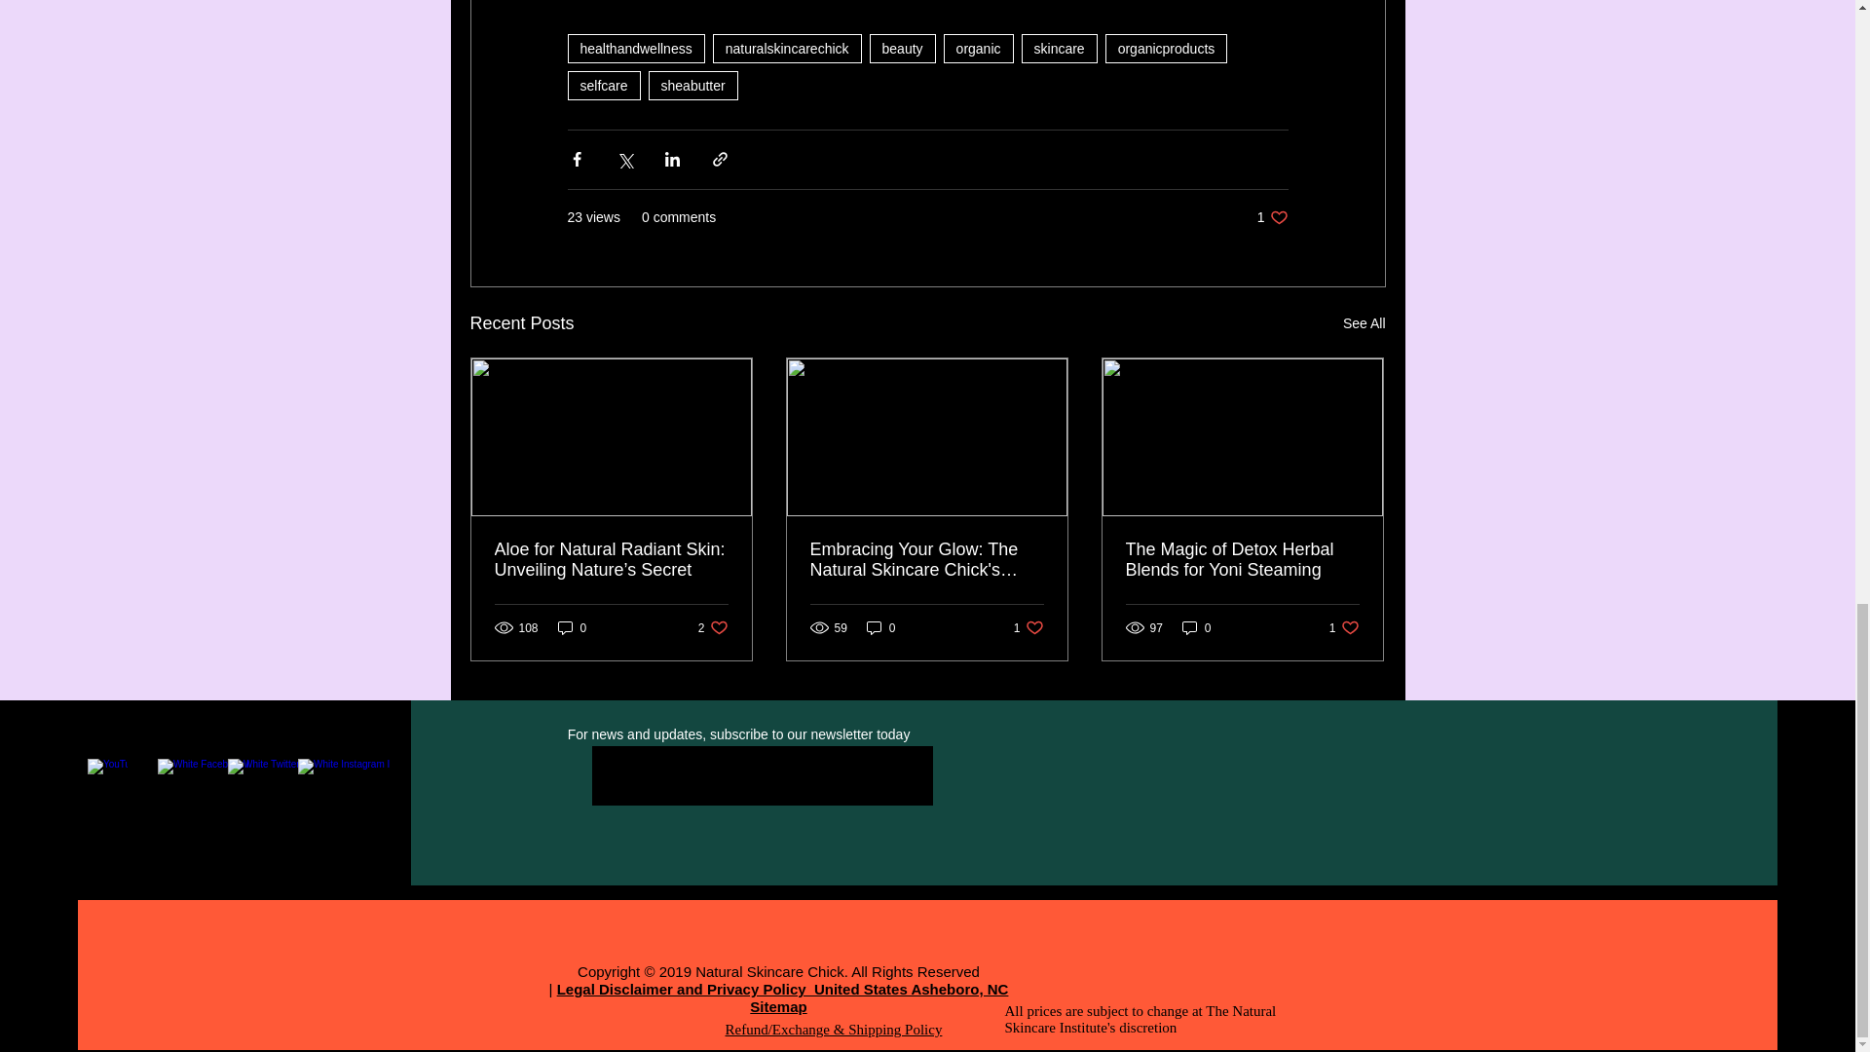 The height and width of the screenshot is (1052, 1870). I want to click on organic, so click(1272, 217).